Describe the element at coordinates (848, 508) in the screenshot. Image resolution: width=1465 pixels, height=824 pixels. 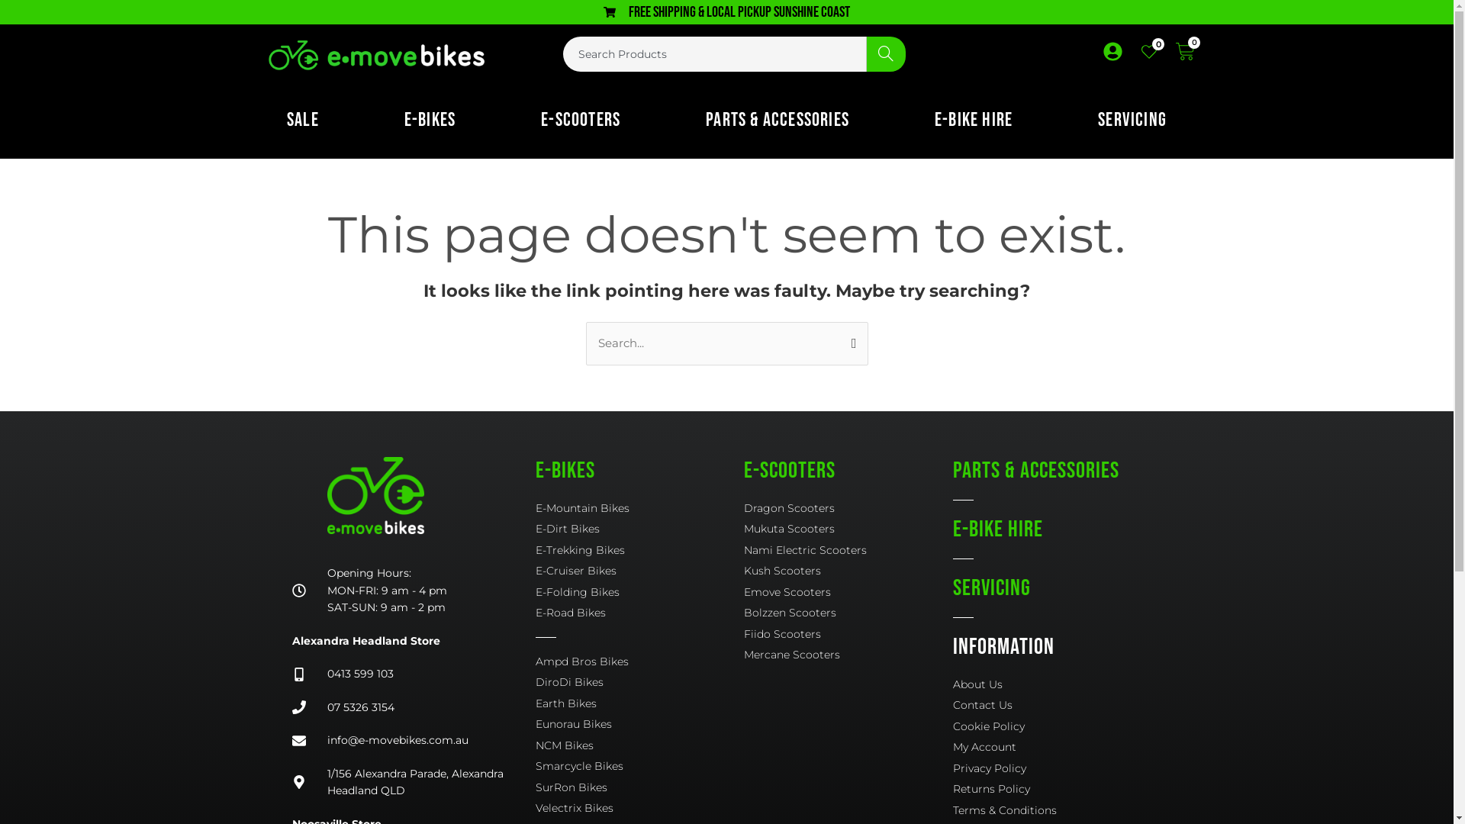
I see `Dragon Scooters` at that location.